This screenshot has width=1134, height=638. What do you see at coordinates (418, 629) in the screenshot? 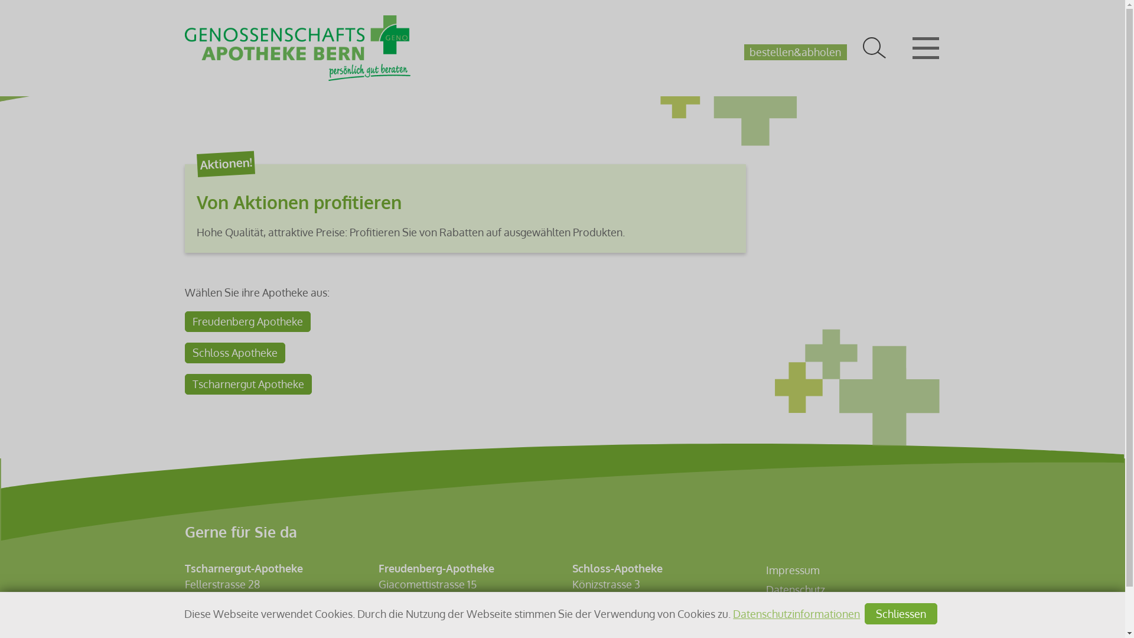
I see `Tel 031 351 96 33` at bounding box center [418, 629].